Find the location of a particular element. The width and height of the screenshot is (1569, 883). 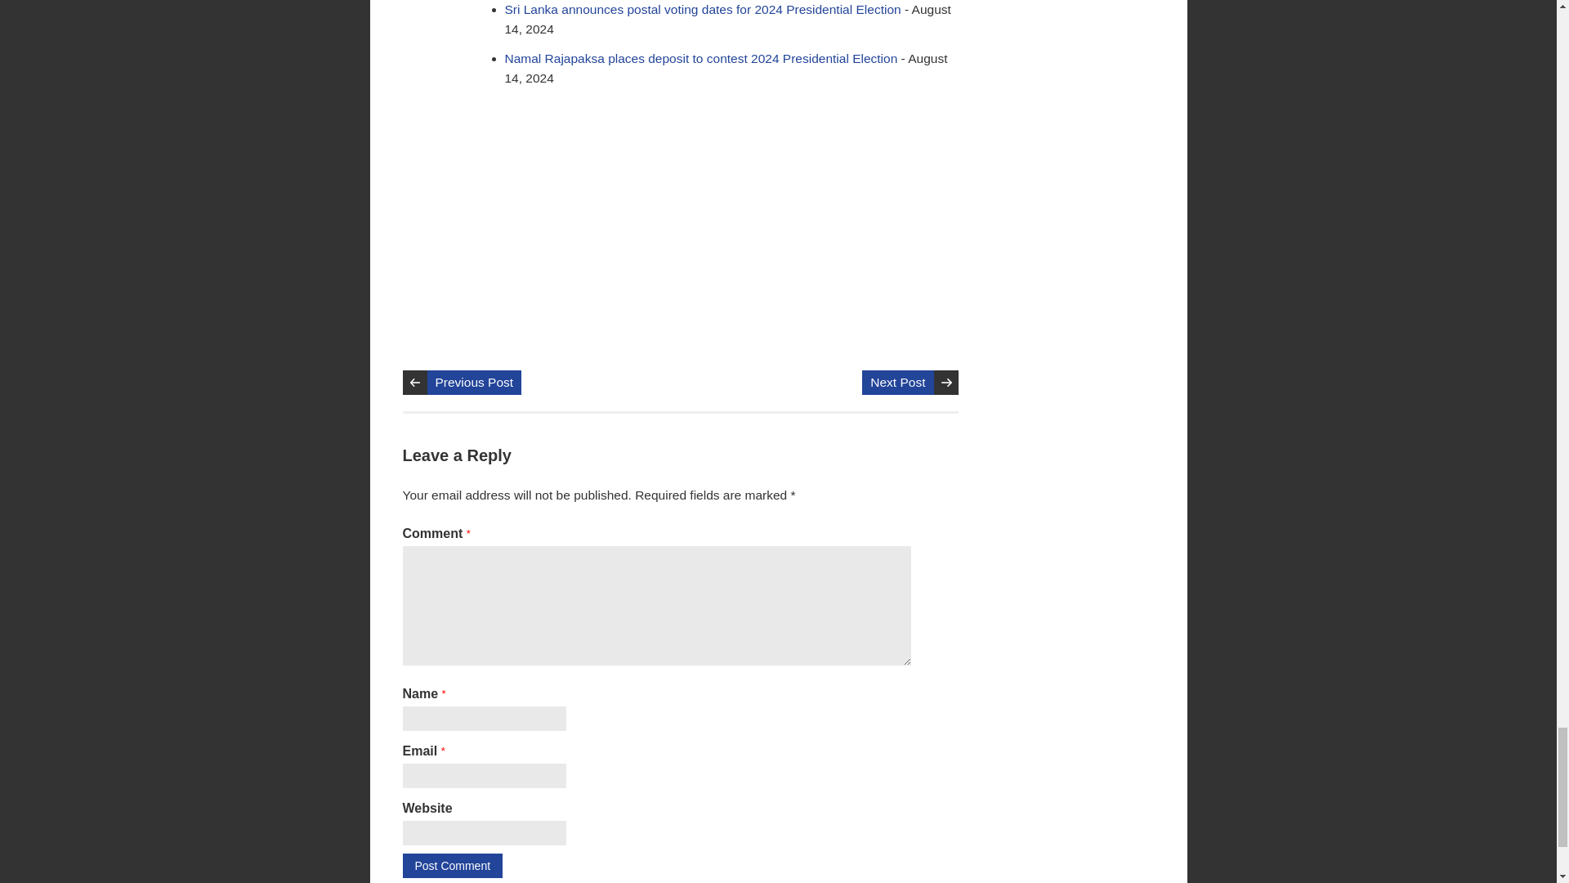

Previous Post is located at coordinates (474, 382).